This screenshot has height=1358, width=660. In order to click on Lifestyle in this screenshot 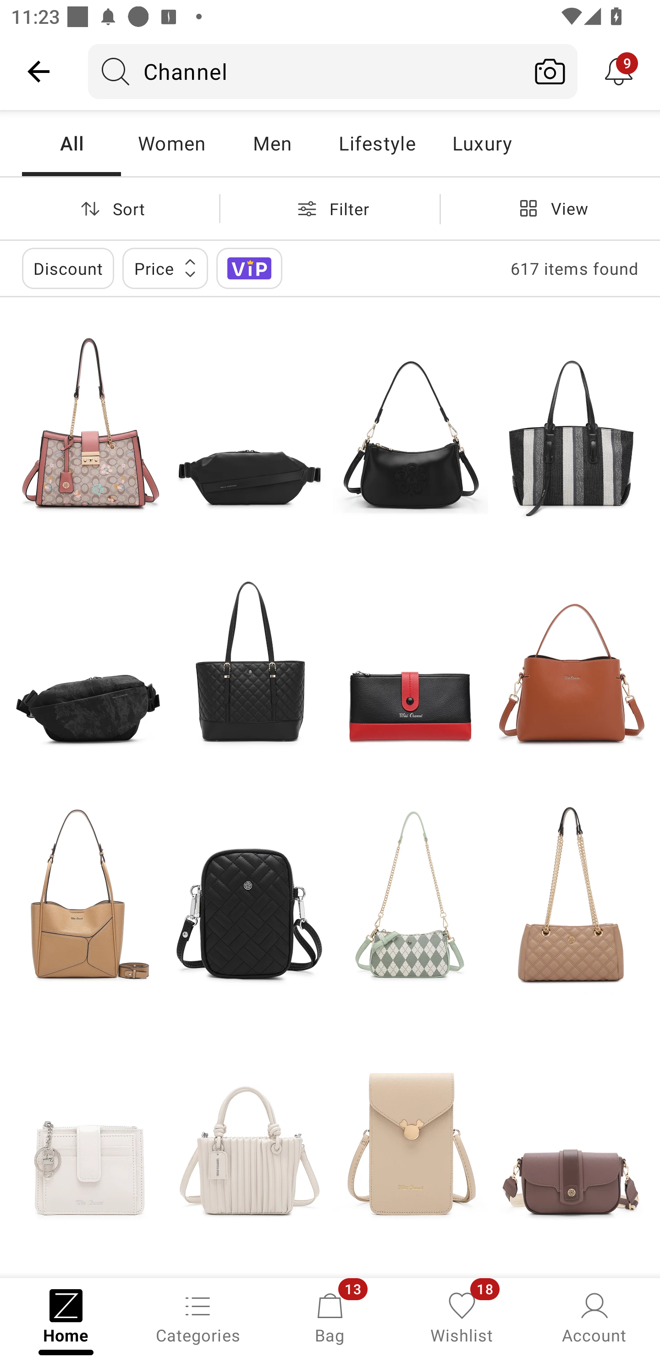, I will do `click(377, 143)`.